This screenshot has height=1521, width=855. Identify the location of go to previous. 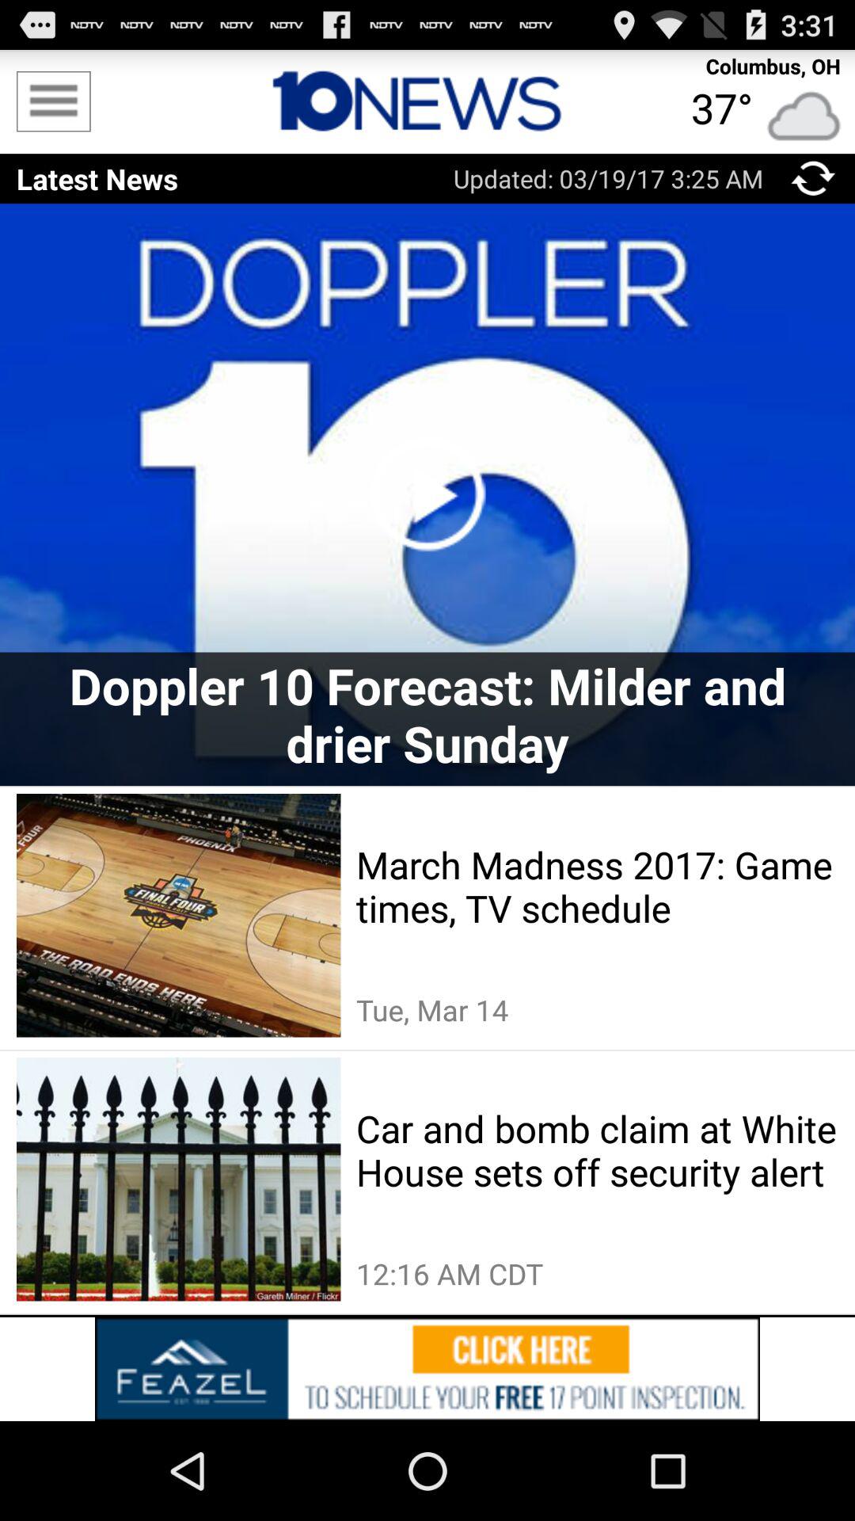
(814, 179).